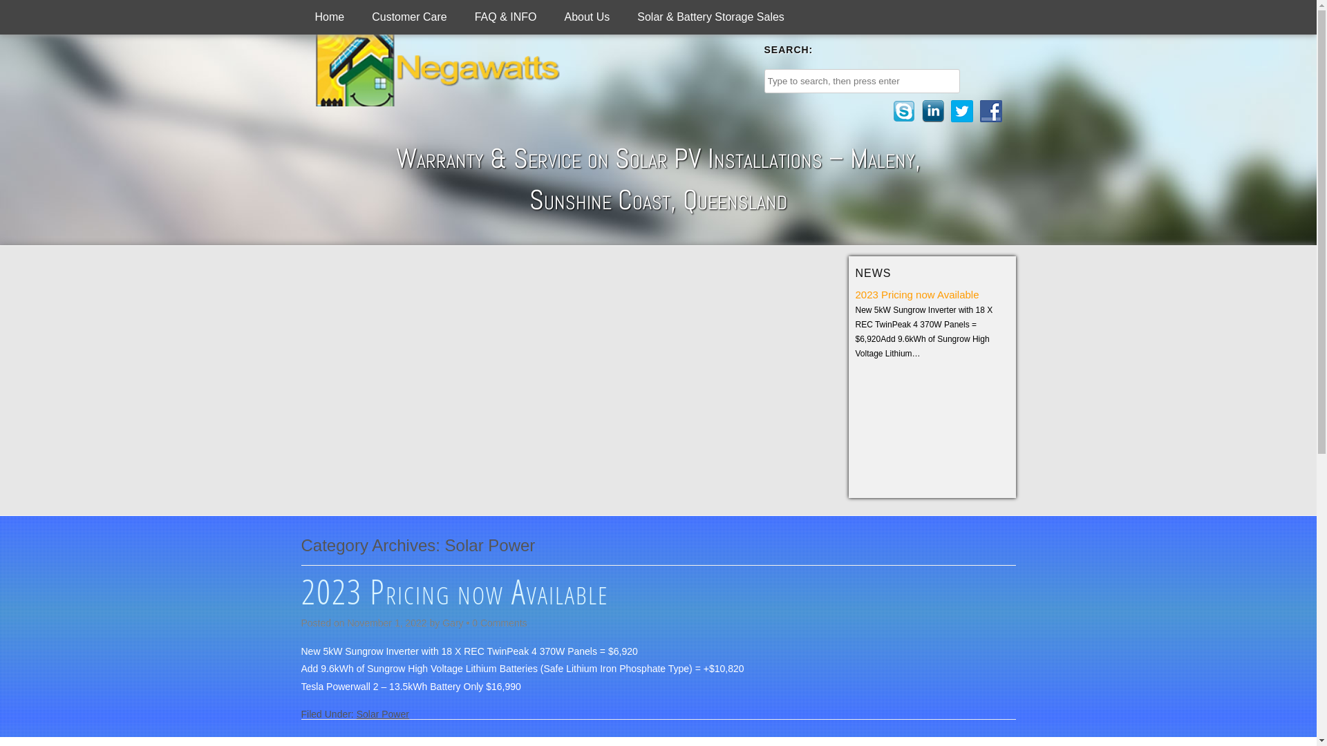  Describe the element at coordinates (383, 714) in the screenshot. I see `Solar Power` at that location.